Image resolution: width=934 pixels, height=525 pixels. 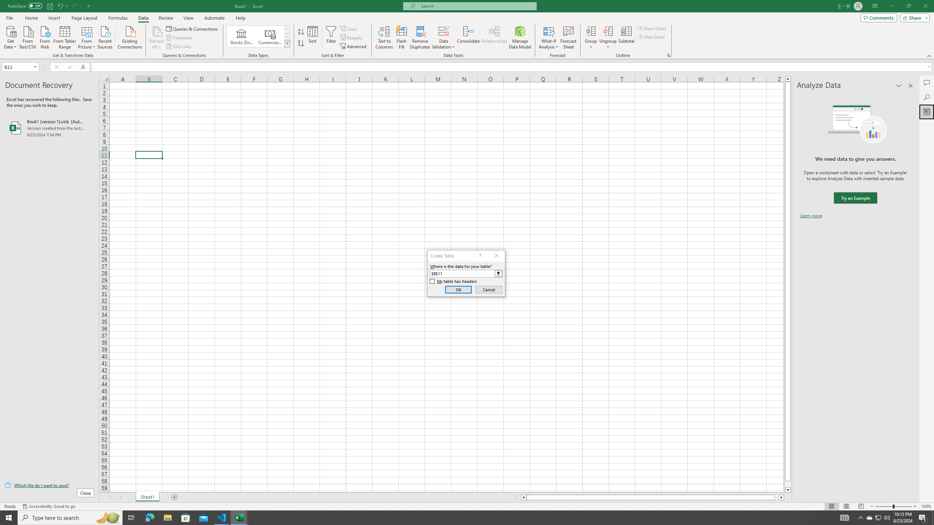 I want to click on Column right, so click(x=781, y=497).